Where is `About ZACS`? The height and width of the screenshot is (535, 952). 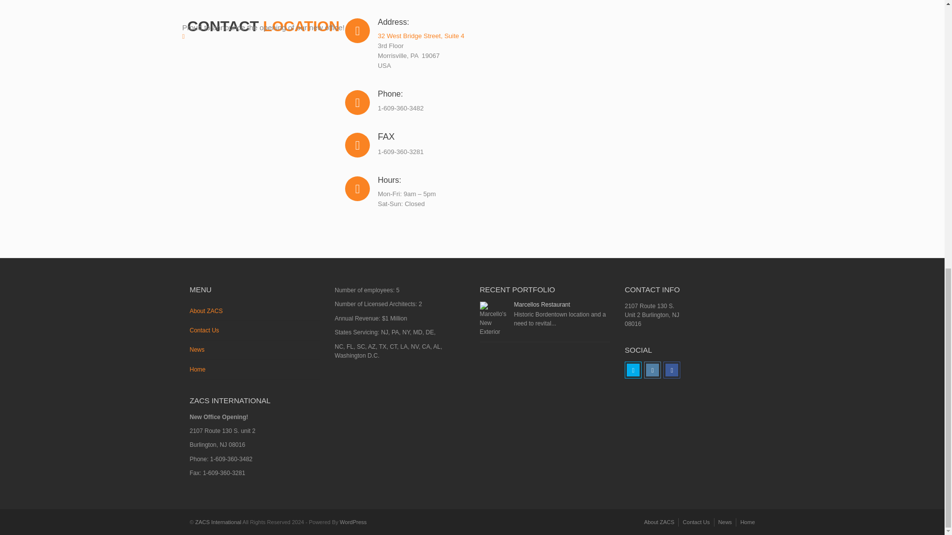 About ZACS is located at coordinates (255, 311).